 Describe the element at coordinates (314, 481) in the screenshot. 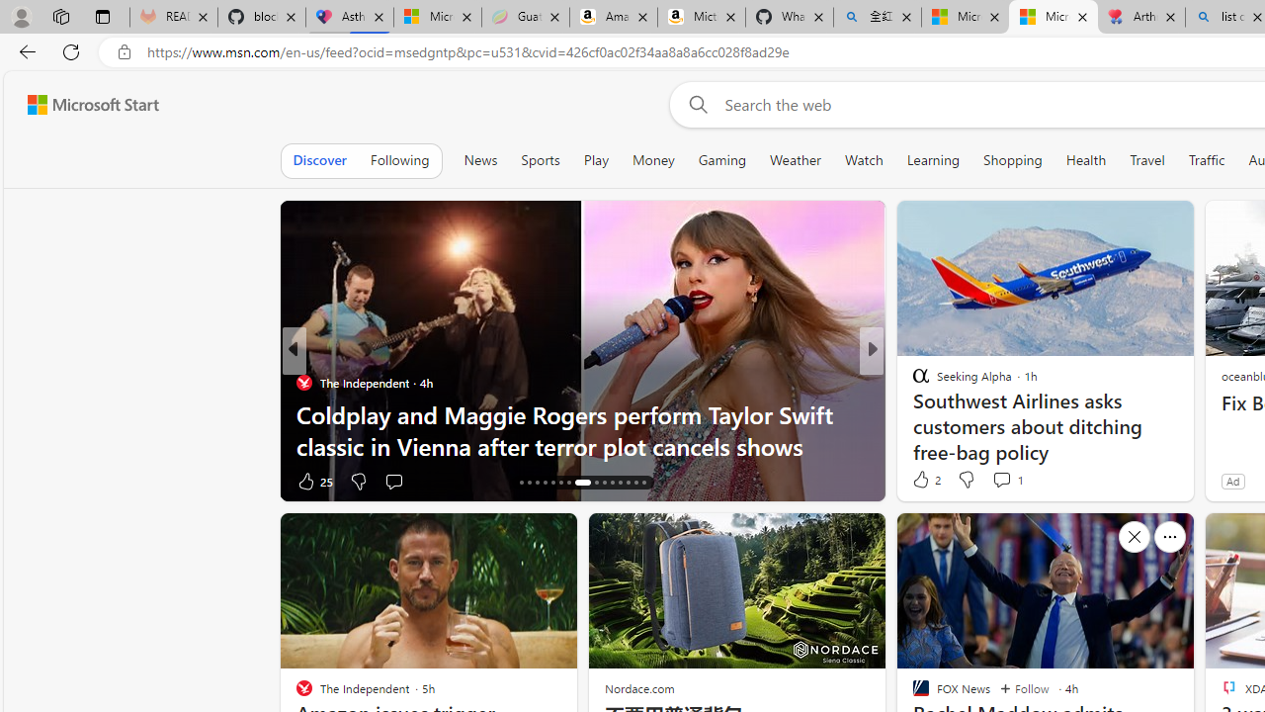

I see `71 Like` at that location.